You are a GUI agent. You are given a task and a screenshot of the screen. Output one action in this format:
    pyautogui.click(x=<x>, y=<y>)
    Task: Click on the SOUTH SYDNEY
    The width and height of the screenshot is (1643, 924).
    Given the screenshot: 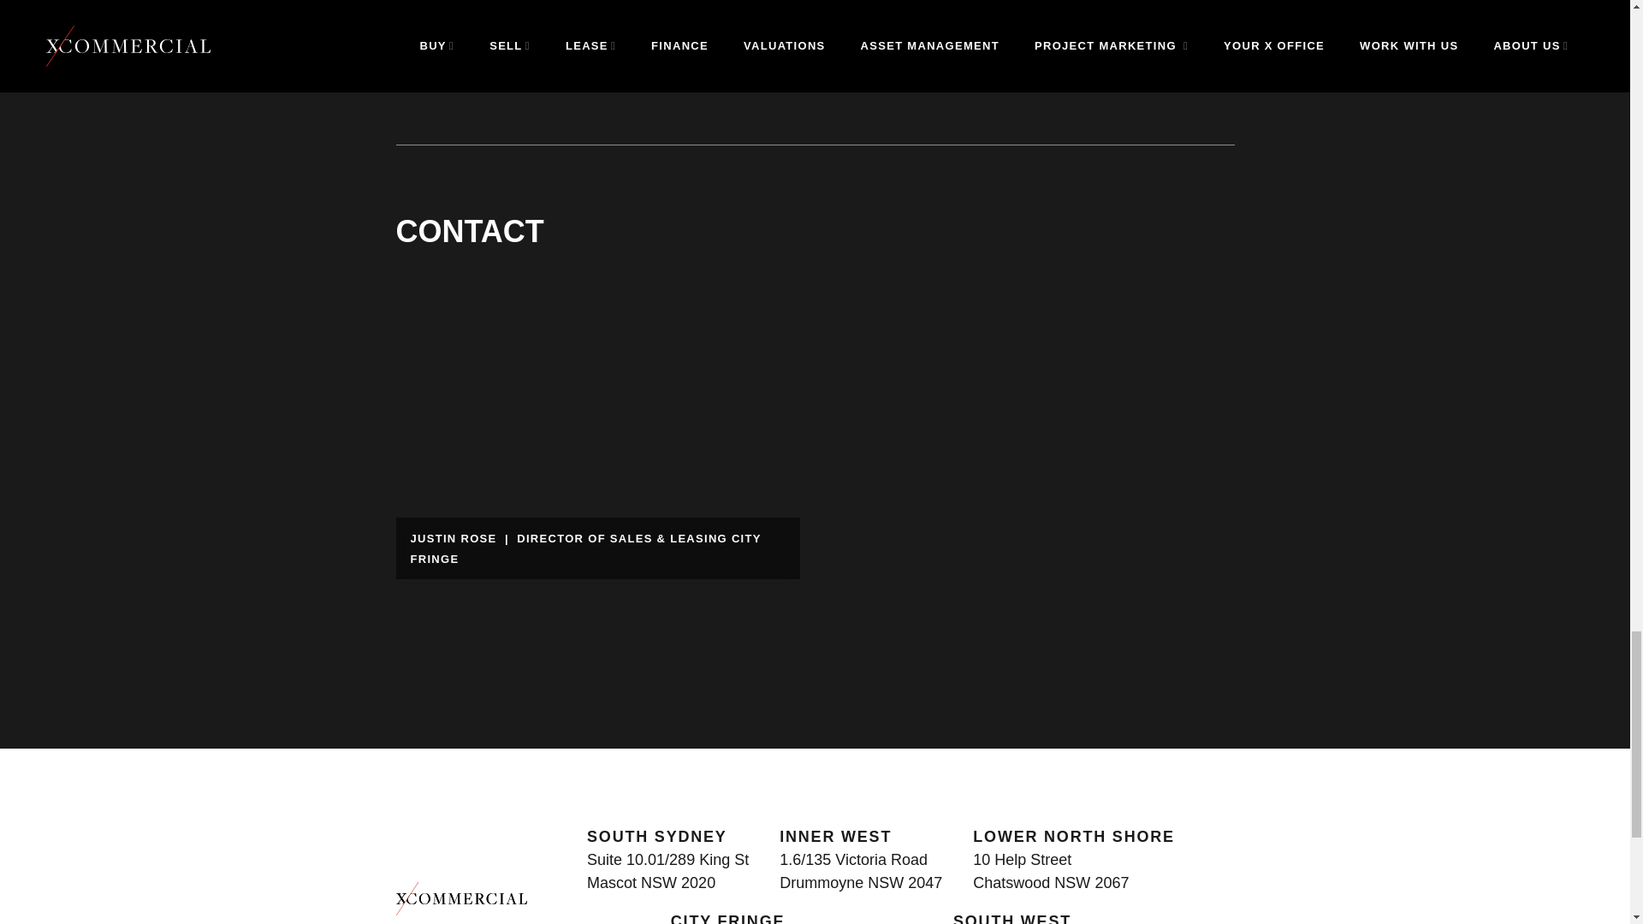 What is the action you would take?
    pyautogui.click(x=657, y=837)
    